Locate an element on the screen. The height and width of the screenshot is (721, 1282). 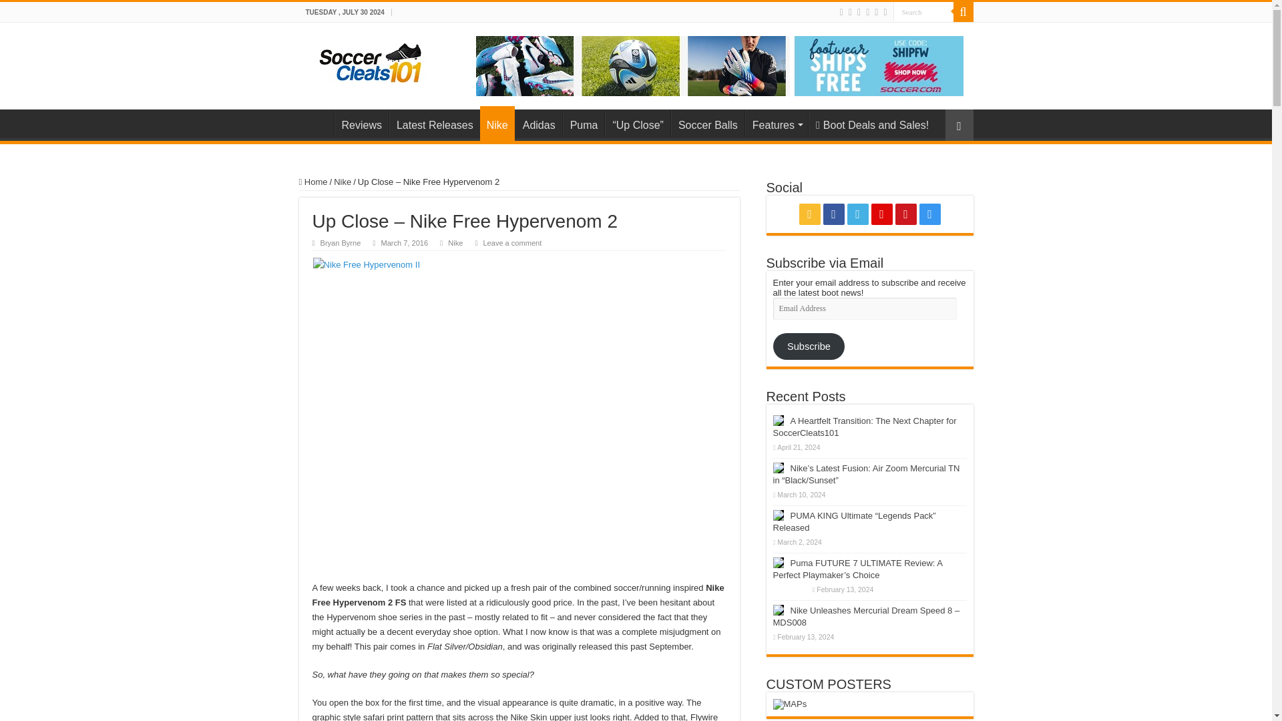
Puma is located at coordinates (584, 124).